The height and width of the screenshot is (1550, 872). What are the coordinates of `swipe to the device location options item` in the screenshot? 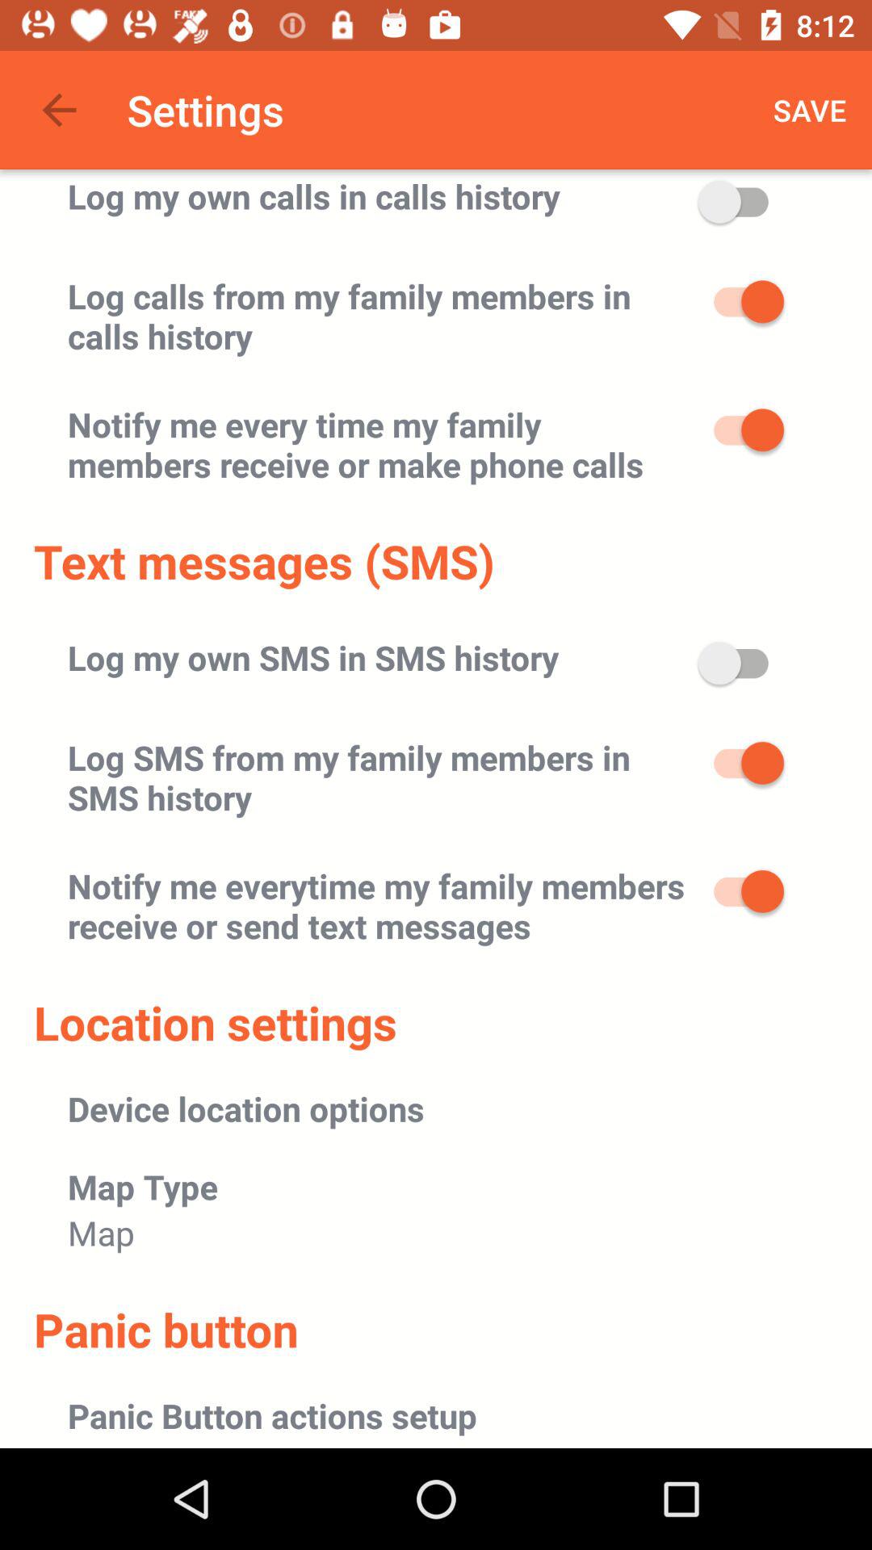 It's located at (245, 1108).